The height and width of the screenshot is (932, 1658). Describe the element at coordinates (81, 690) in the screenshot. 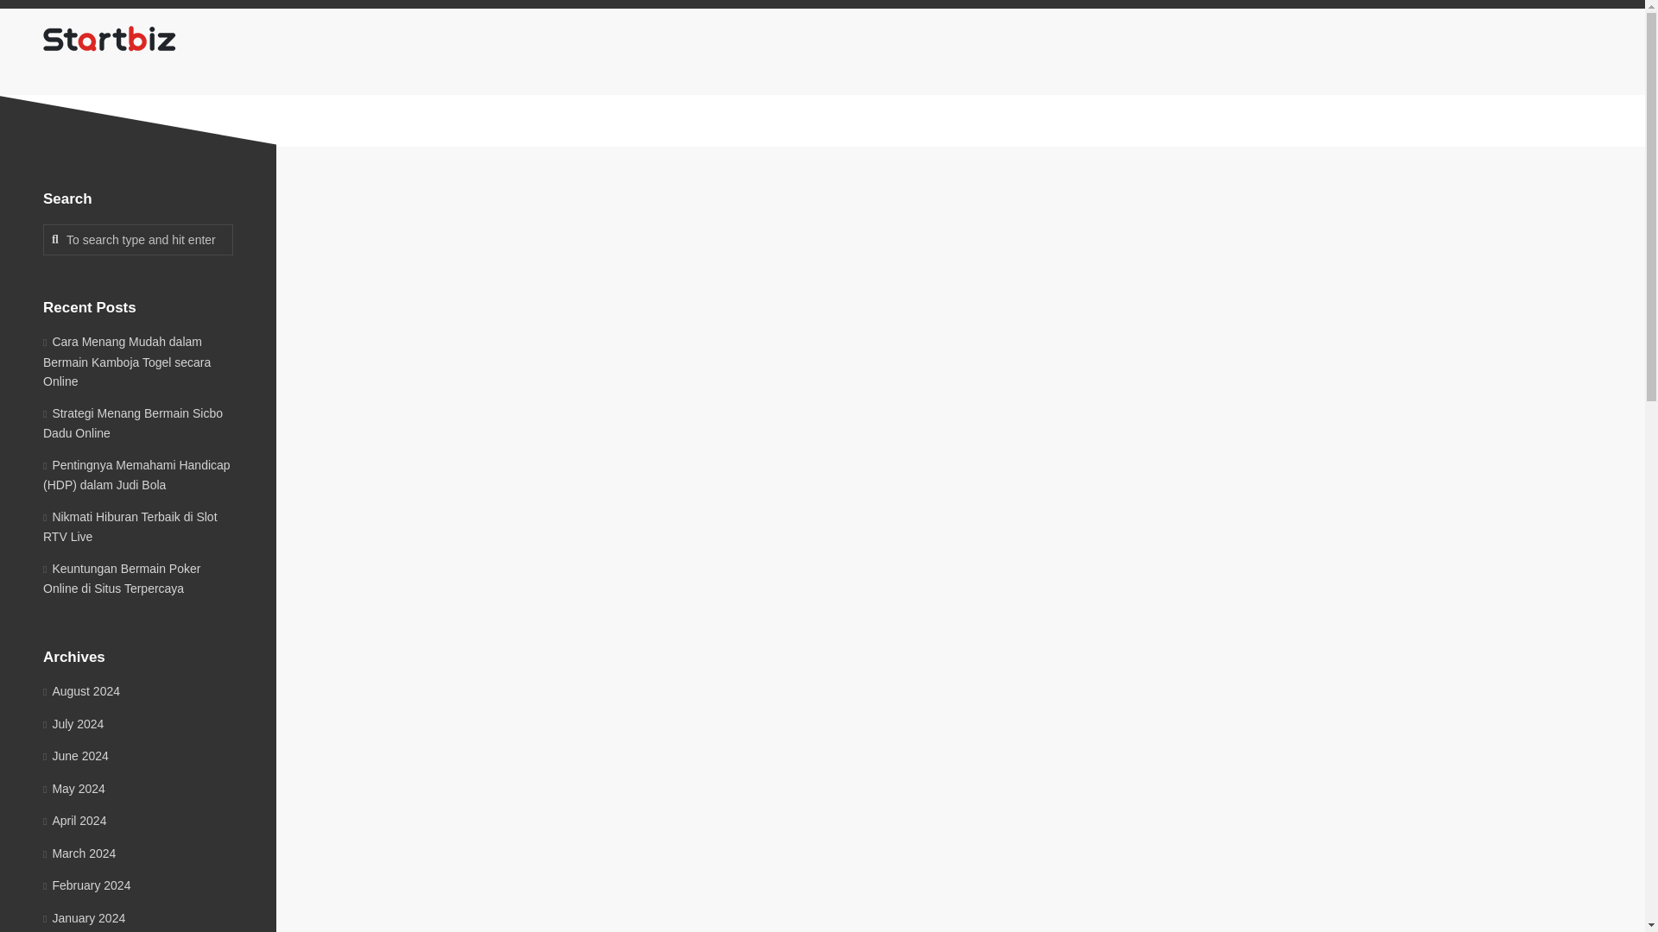

I see `August 2024` at that location.